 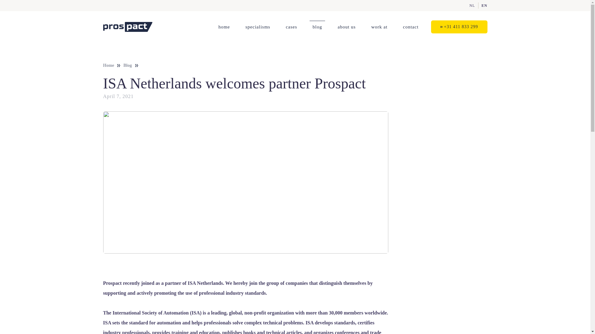 What do you see at coordinates (224, 27) in the screenshot?
I see `home` at bounding box center [224, 27].